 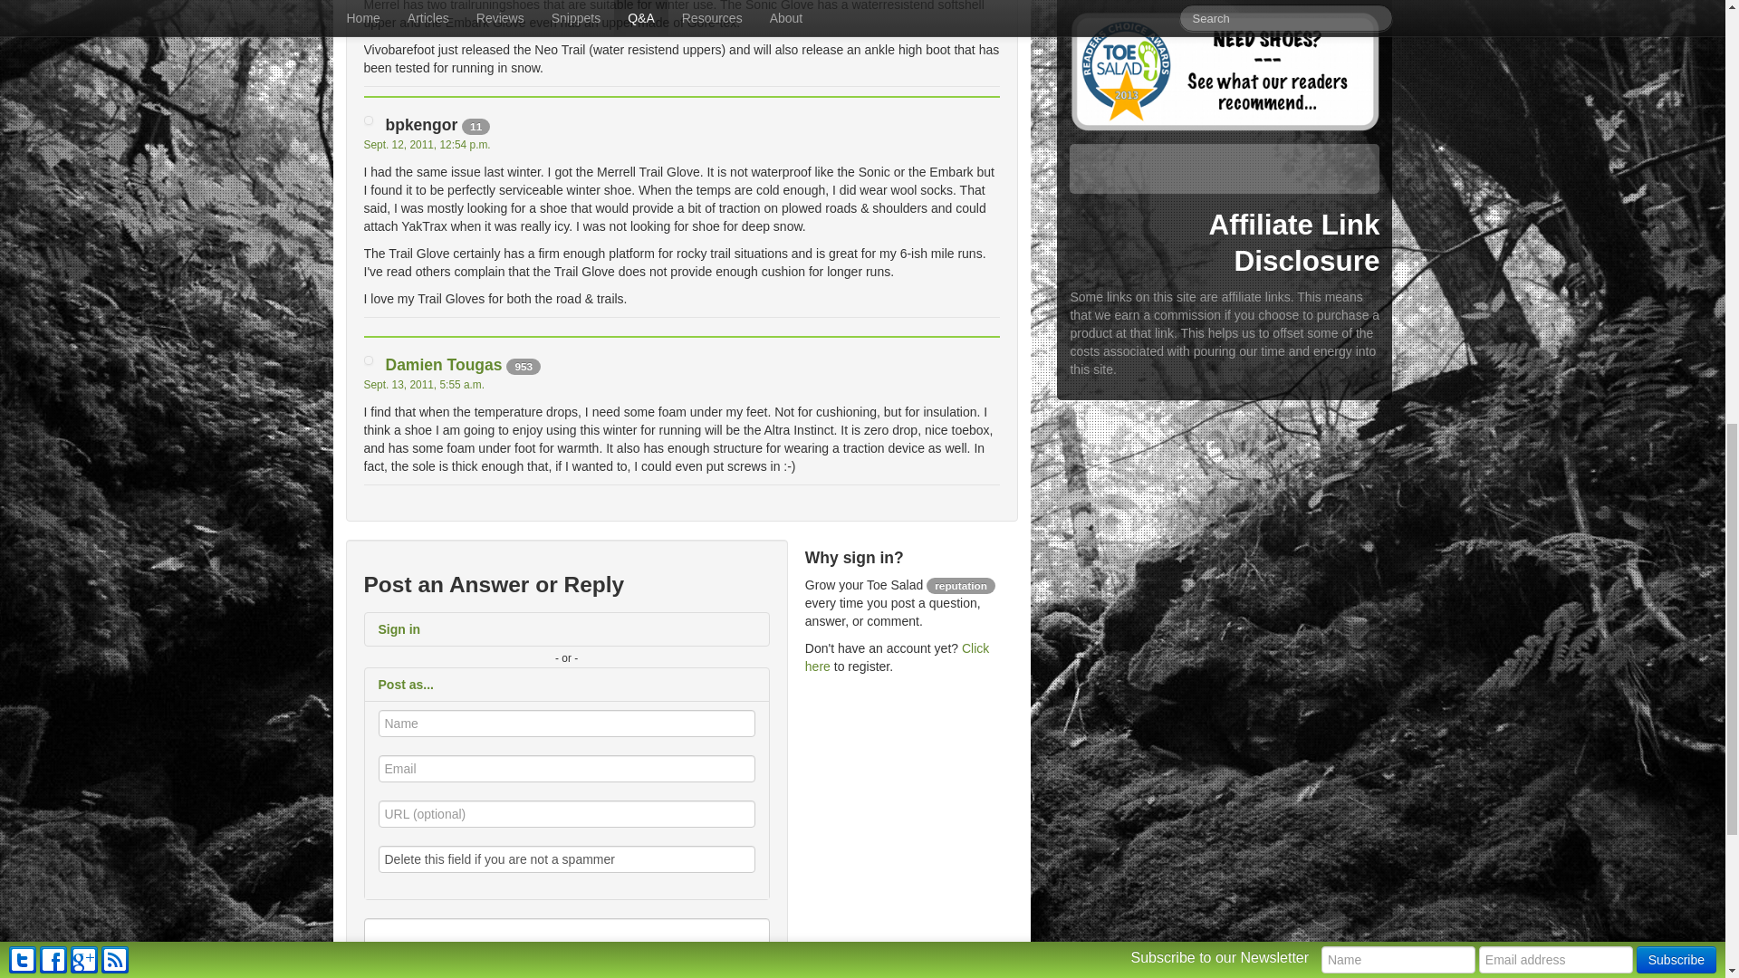 I want to click on Sept. 13, 2011, 5:55 a.m., so click(x=424, y=384).